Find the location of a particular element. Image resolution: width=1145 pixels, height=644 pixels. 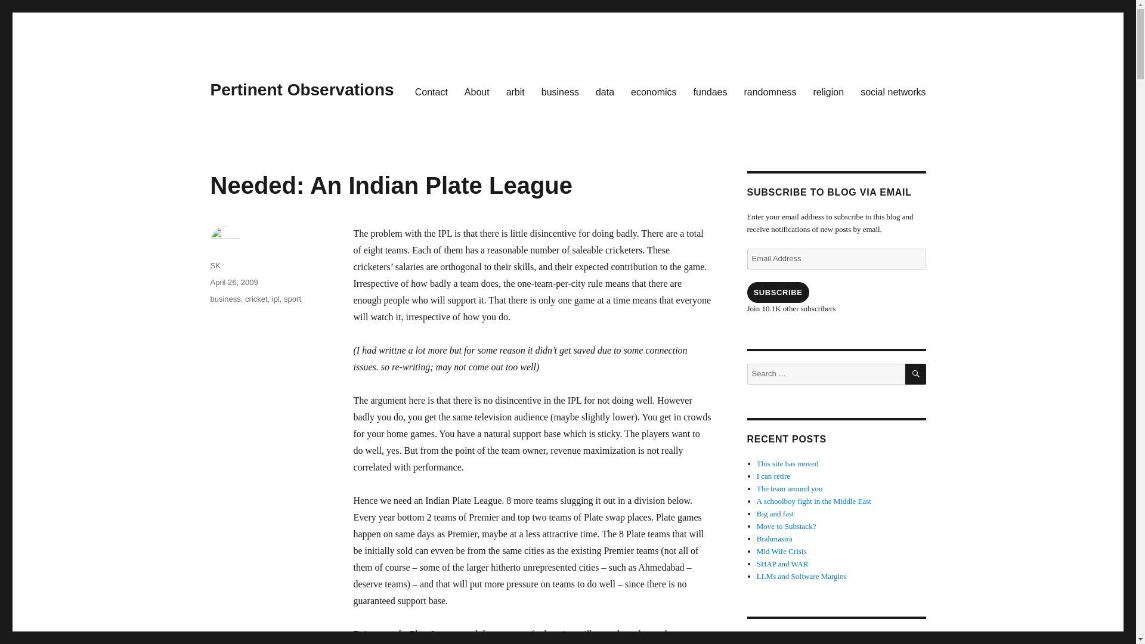

social networks is located at coordinates (893, 91).